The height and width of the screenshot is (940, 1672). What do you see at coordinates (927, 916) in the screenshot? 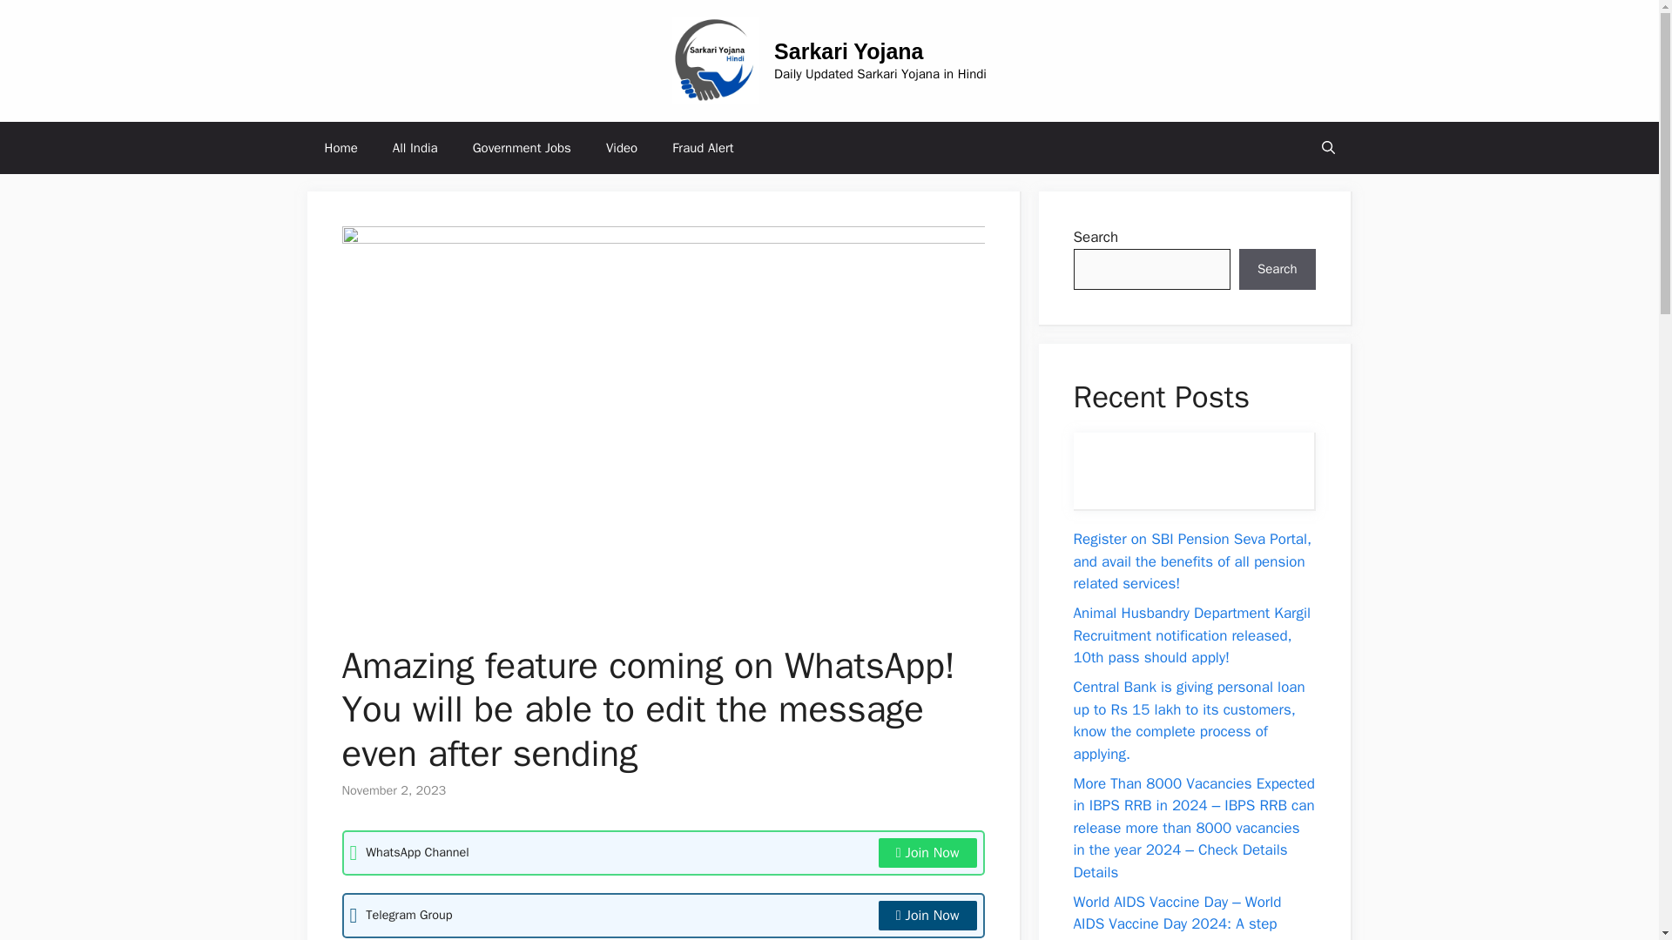
I see `Join Now` at bounding box center [927, 916].